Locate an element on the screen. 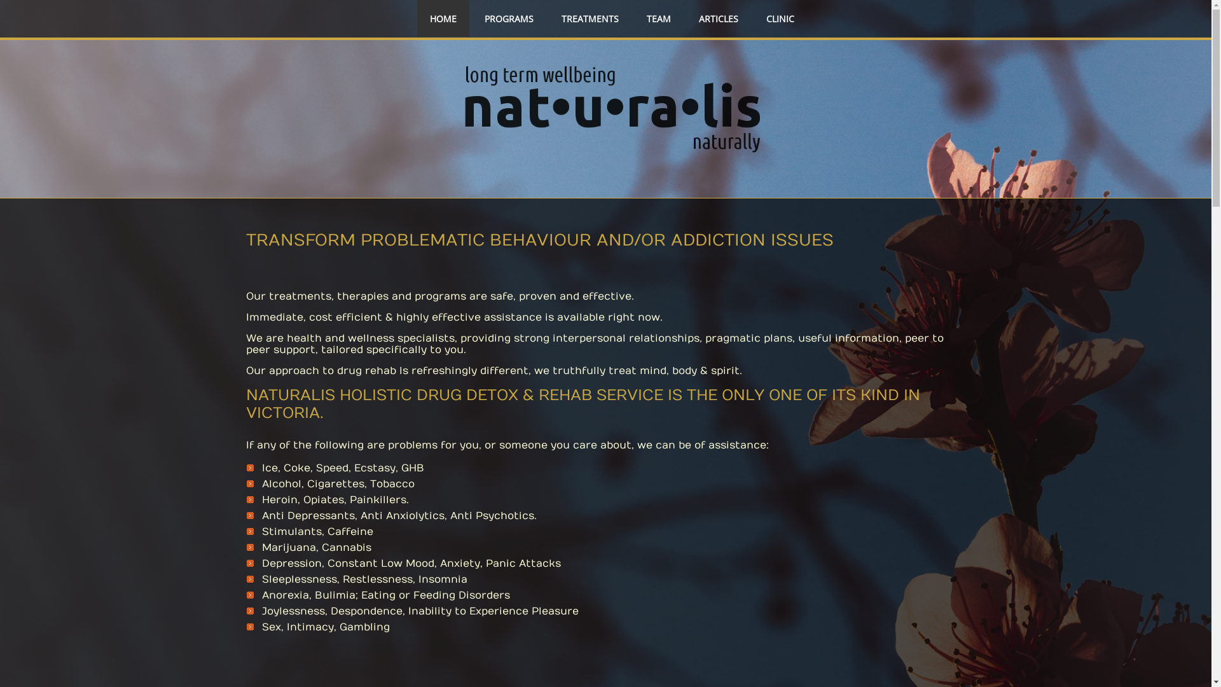 This screenshot has height=687, width=1221. TREATMENTS is located at coordinates (590, 19).